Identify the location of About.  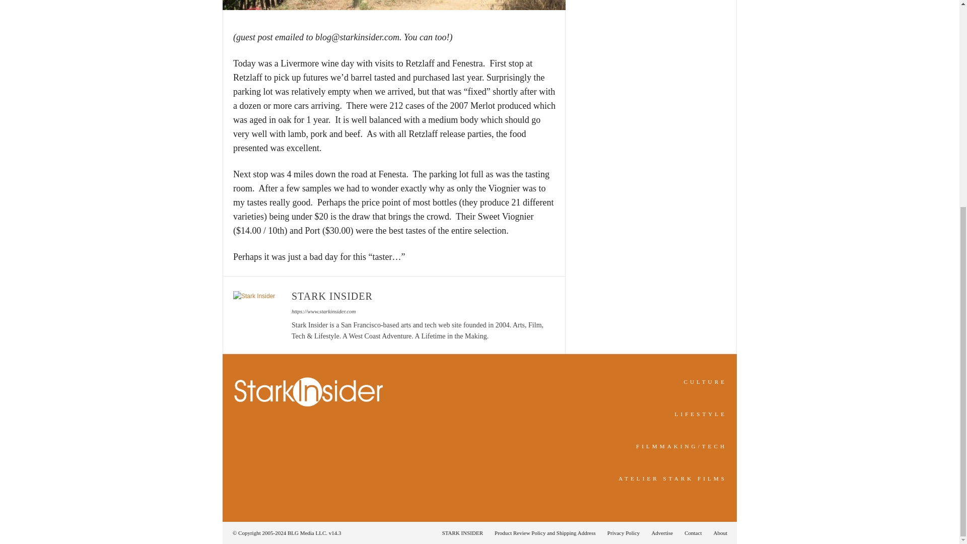
(717, 532).